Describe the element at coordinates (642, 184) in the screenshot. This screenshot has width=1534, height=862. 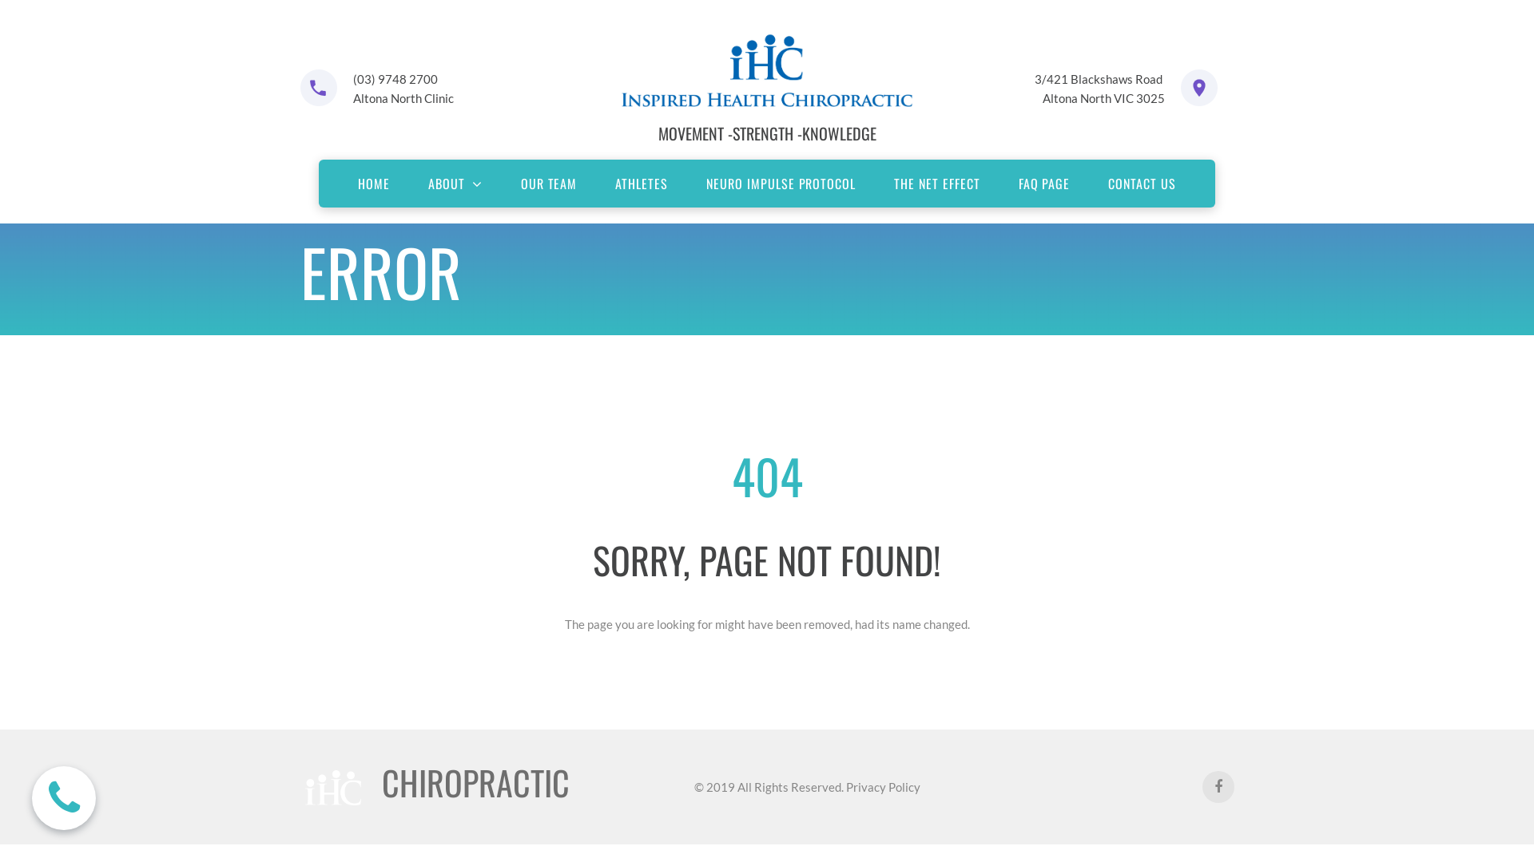
I see `ATHLETES` at that location.